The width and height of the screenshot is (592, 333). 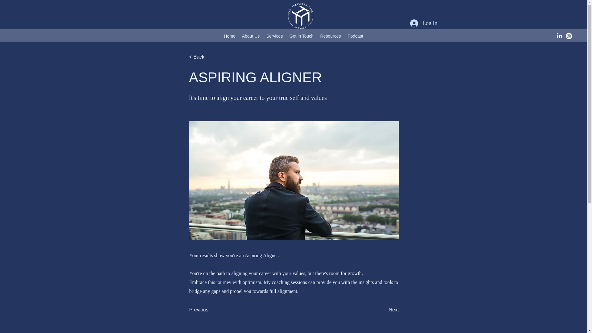 I want to click on Get in Touch, so click(x=301, y=36).